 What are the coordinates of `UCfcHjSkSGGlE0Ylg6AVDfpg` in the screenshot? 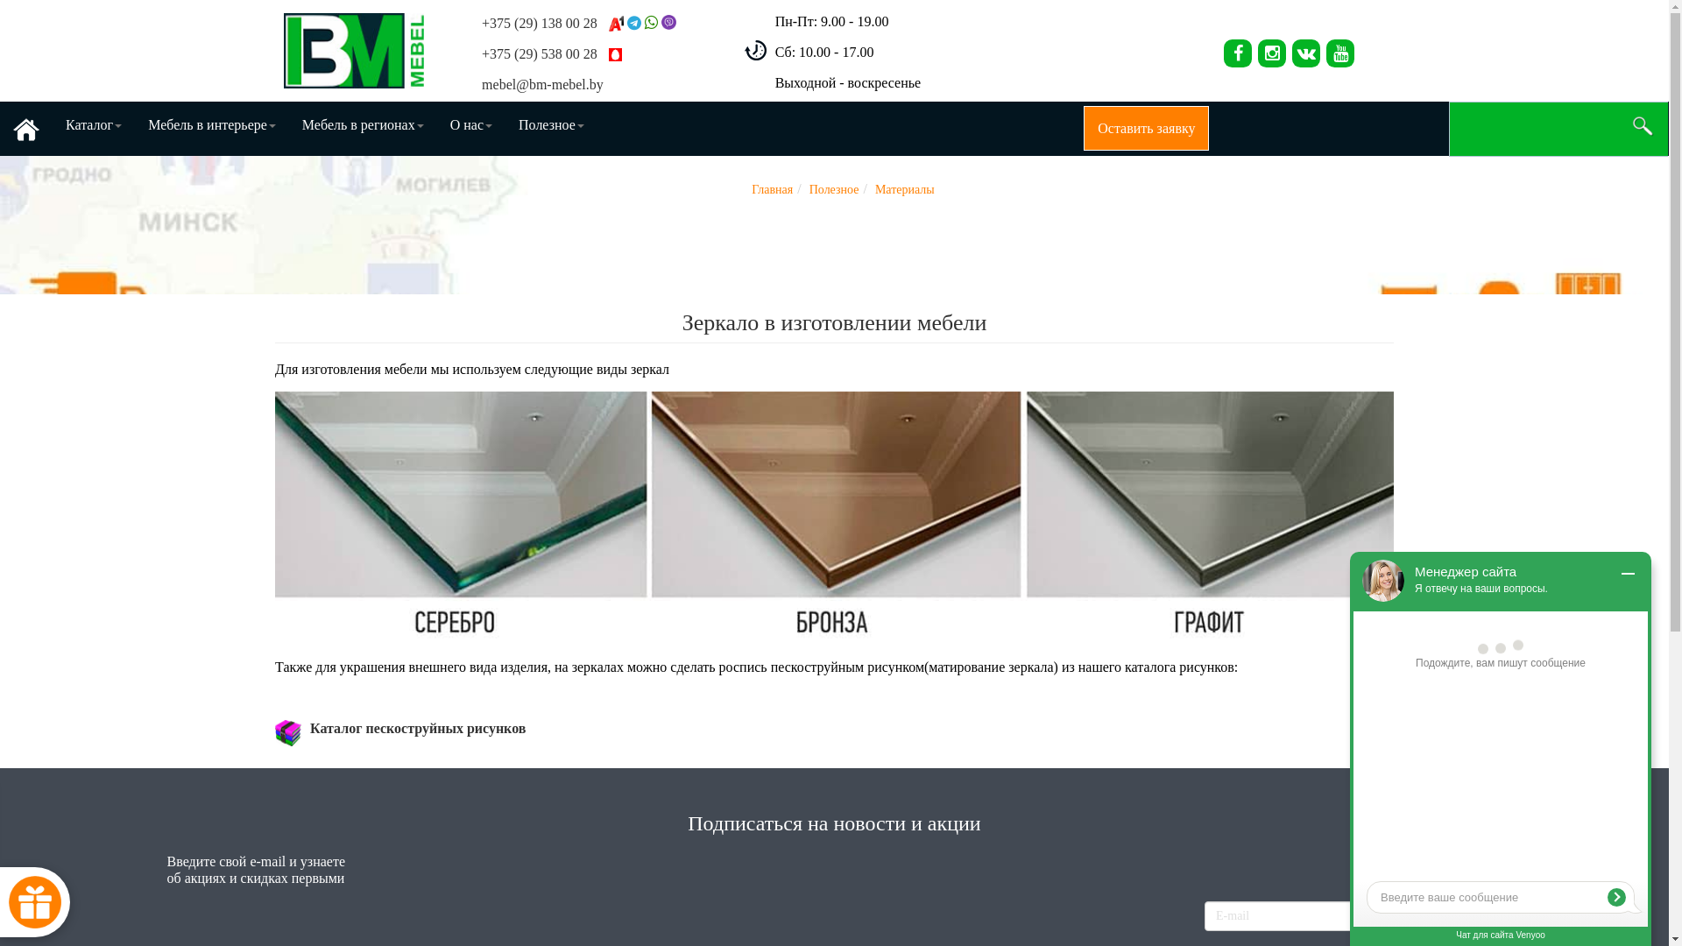 It's located at (1340, 53).